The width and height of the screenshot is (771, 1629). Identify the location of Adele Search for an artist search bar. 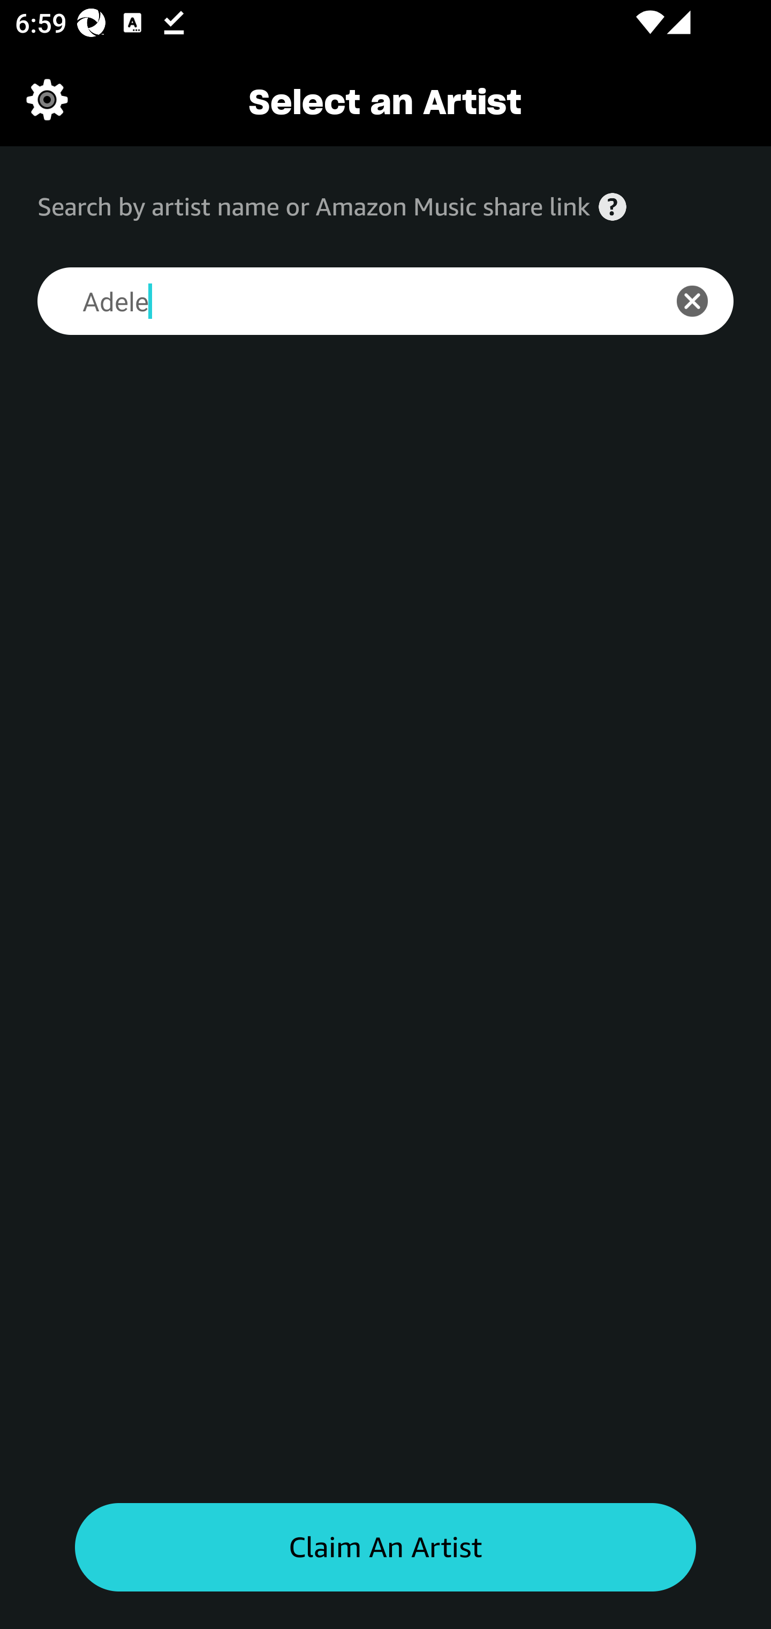
(337, 301).